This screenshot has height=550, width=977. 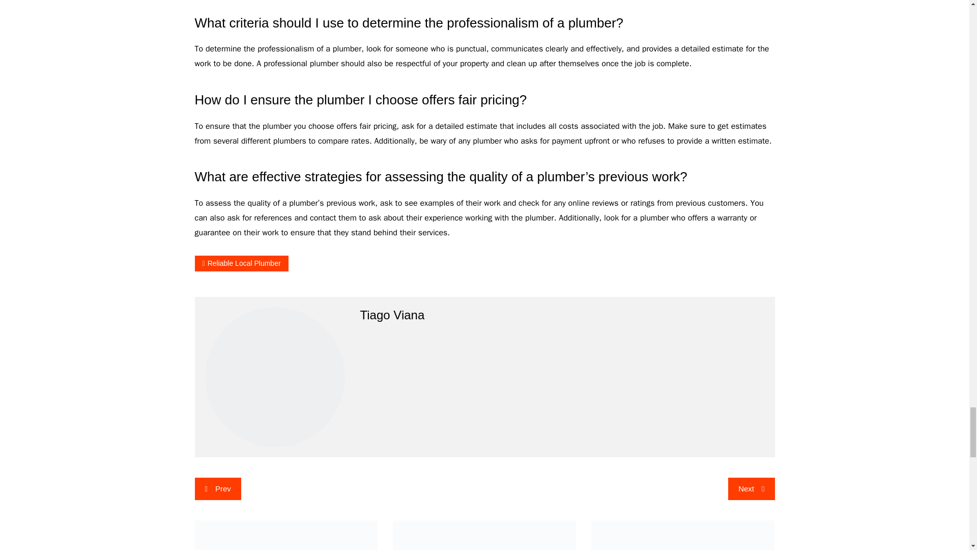 I want to click on Prev, so click(x=217, y=489).